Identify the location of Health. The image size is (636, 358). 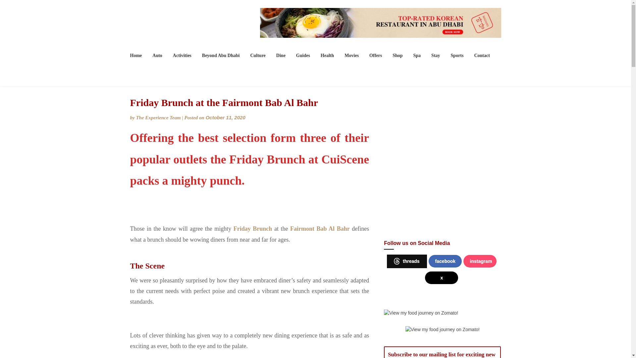
(327, 56).